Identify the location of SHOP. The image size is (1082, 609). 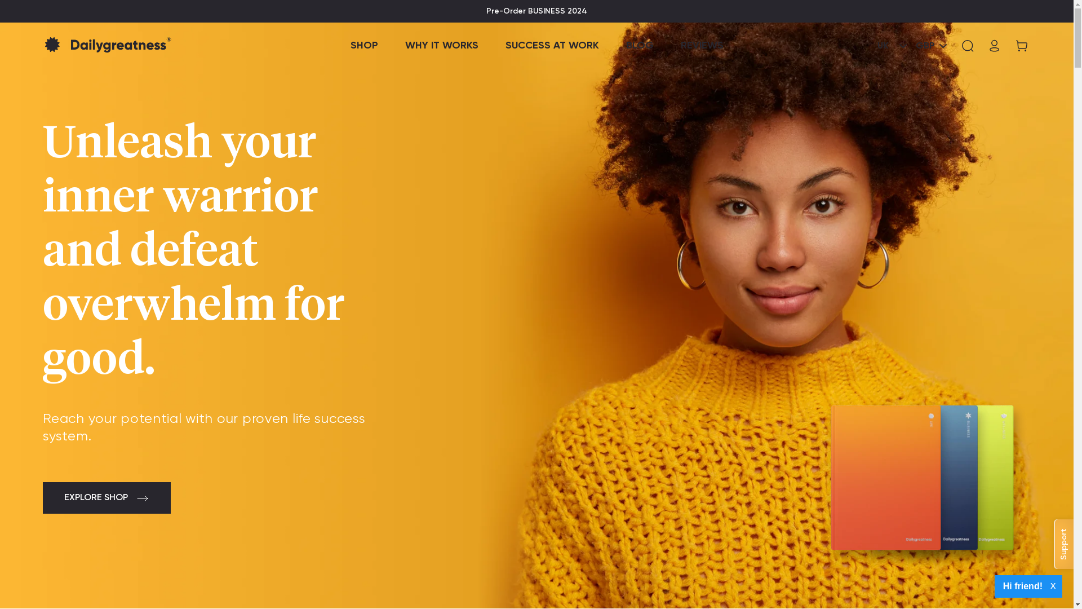
(364, 46).